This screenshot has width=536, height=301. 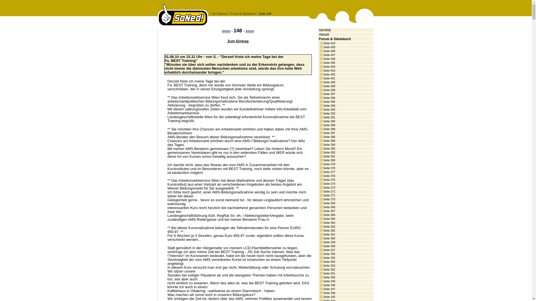 I want to click on Seite 347, so click(x=329, y=289).